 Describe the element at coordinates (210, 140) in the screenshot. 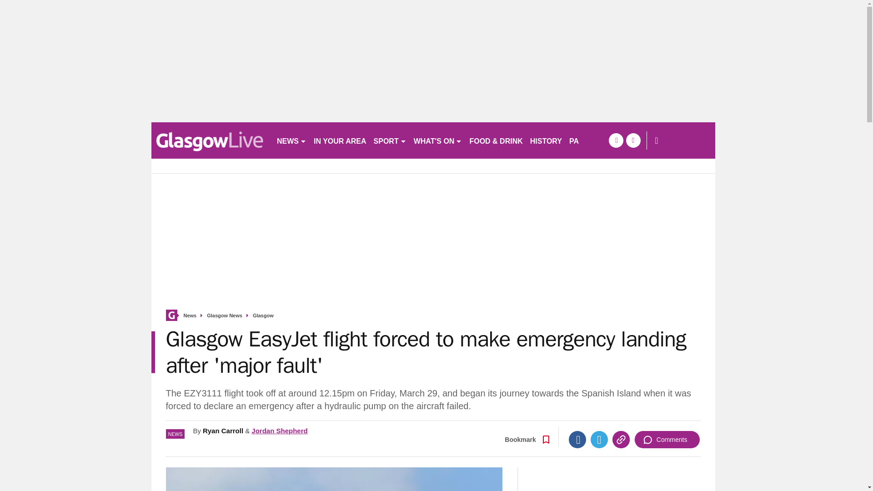

I see `glasgowlive` at that location.